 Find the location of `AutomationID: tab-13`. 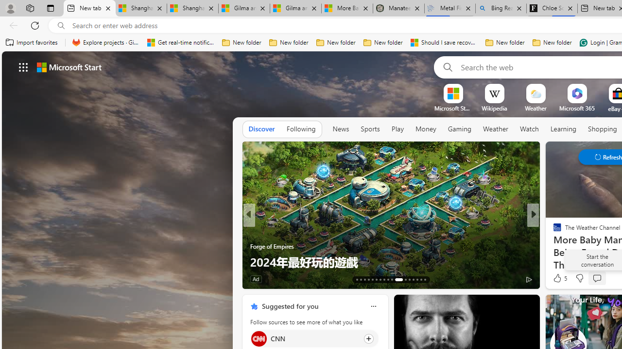

AutomationID: tab-13 is located at coordinates (357, 279).